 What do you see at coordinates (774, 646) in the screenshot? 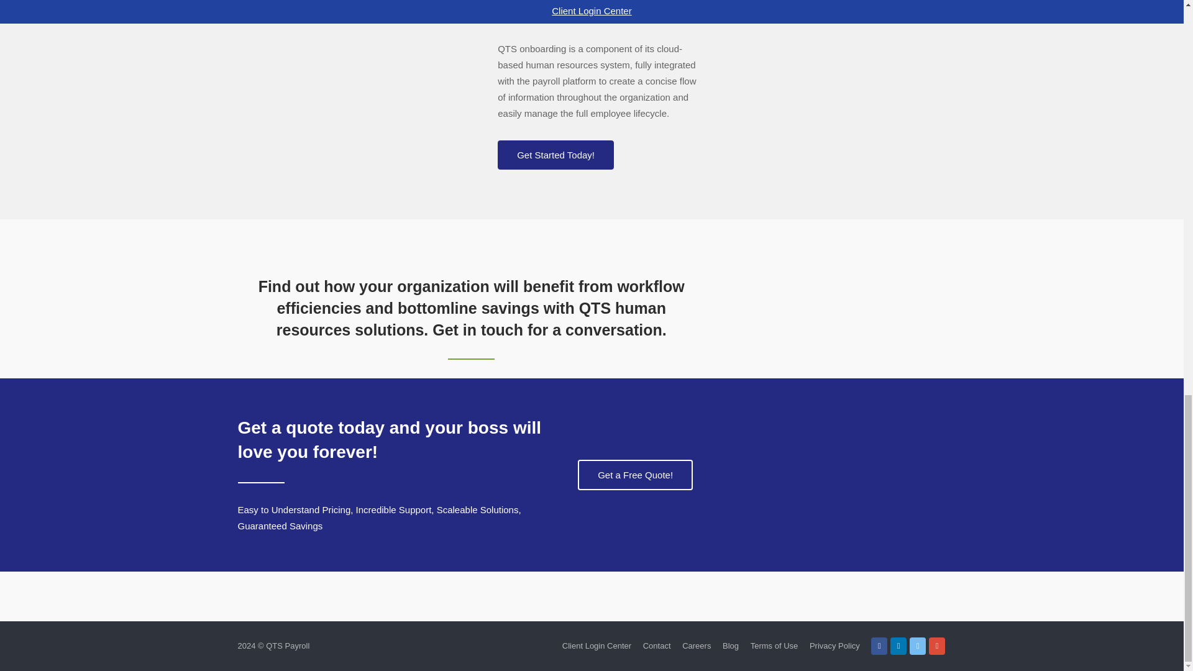
I see `Terms of Use` at bounding box center [774, 646].